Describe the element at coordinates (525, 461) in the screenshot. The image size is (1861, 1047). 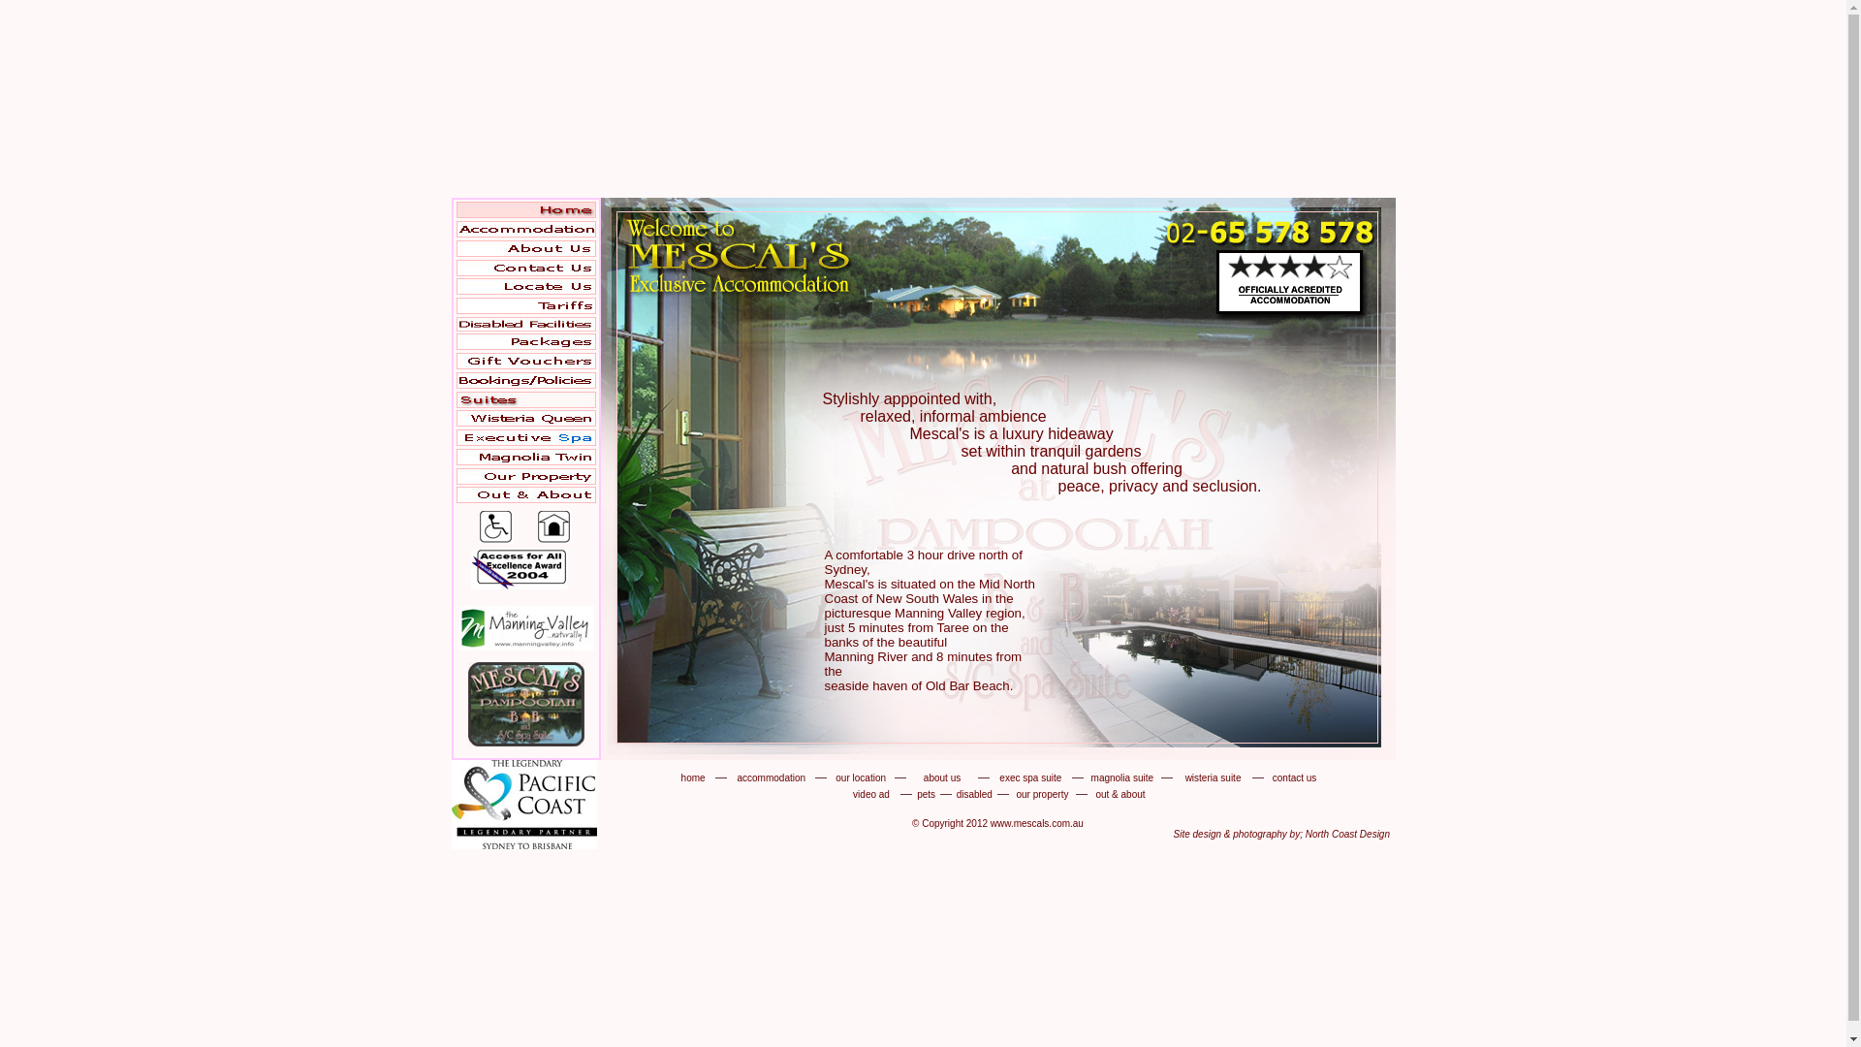
I see `King twin singles` at that location.